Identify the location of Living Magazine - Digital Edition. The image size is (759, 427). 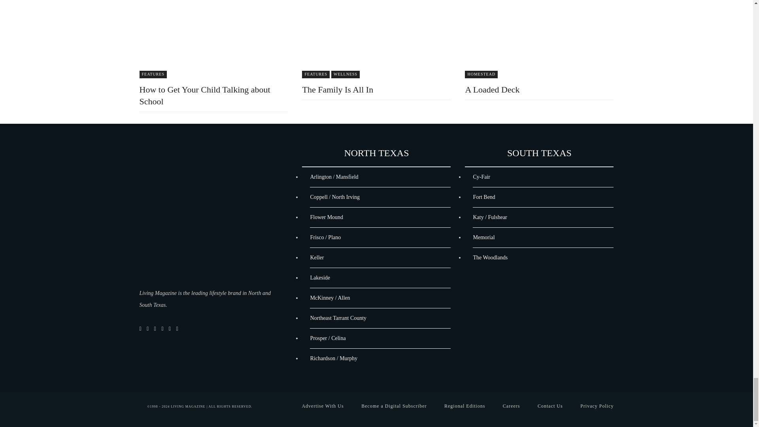
(207, 218).